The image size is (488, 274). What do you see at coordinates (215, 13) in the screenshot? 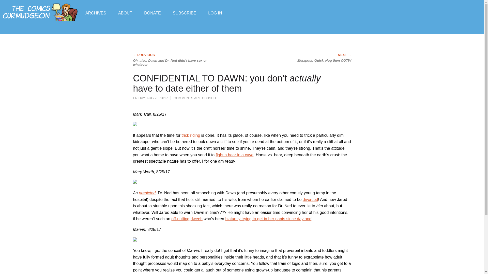
I see `LOG IN` at bounding box center [215, 13].